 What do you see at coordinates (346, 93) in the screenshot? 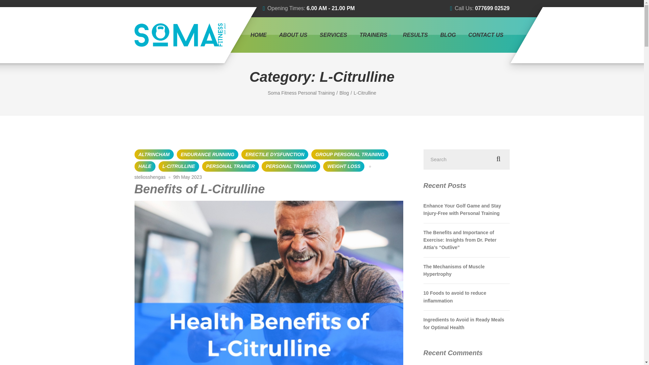
I see `Blog` at bounding box center [346, 93].